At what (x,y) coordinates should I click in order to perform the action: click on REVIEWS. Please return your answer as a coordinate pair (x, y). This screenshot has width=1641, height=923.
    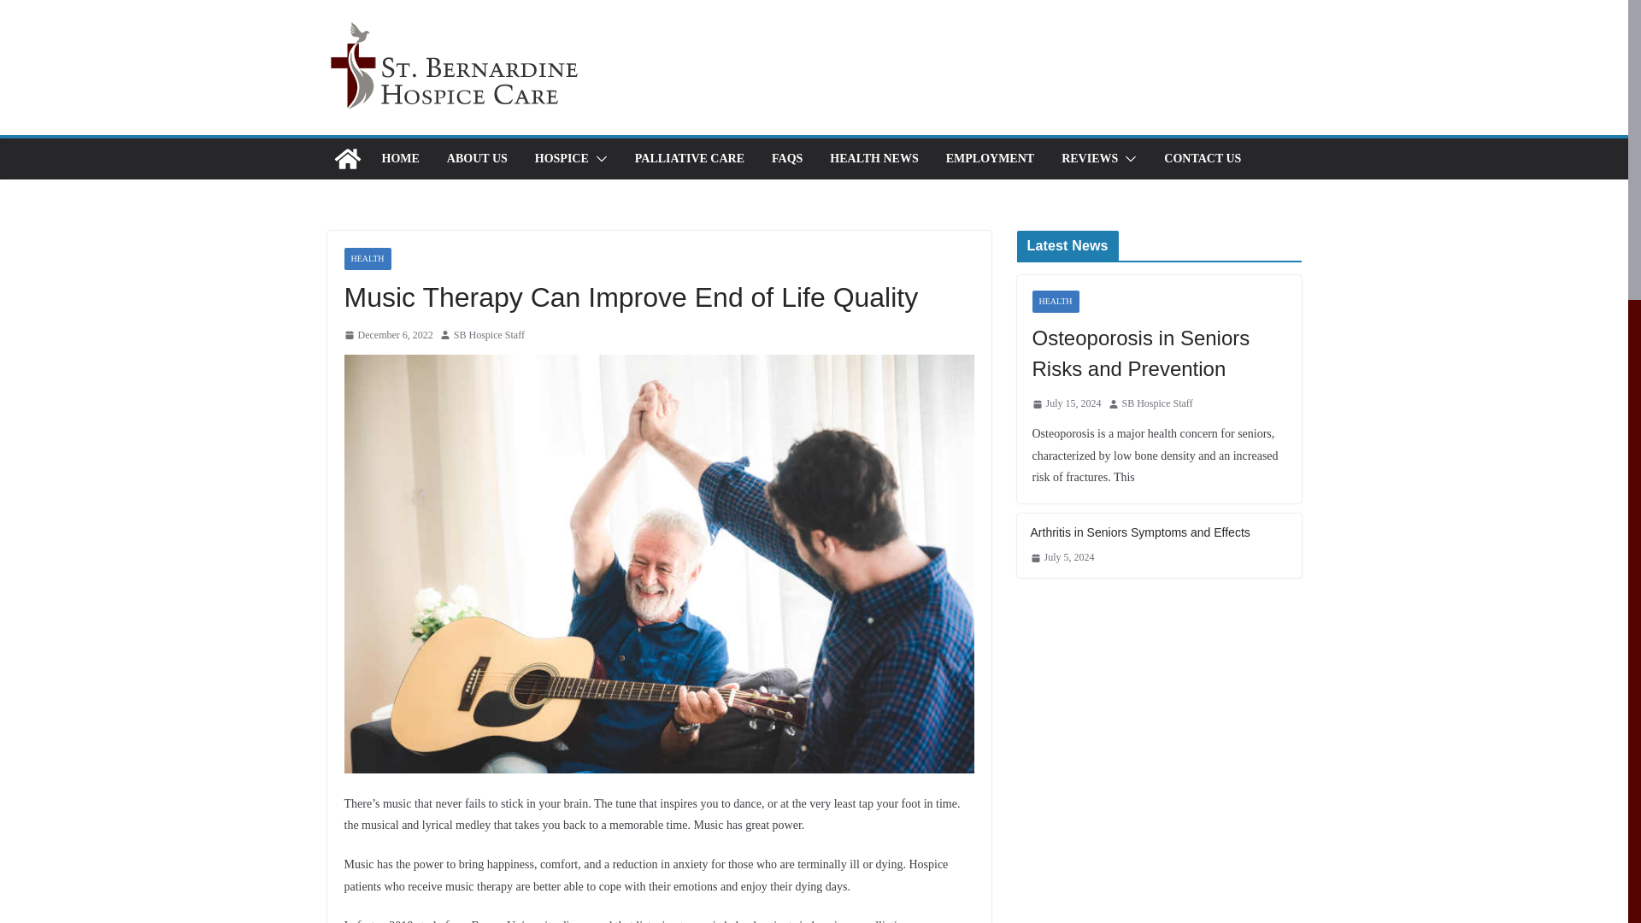
    Looking at the image, I should click on (1089, 158).